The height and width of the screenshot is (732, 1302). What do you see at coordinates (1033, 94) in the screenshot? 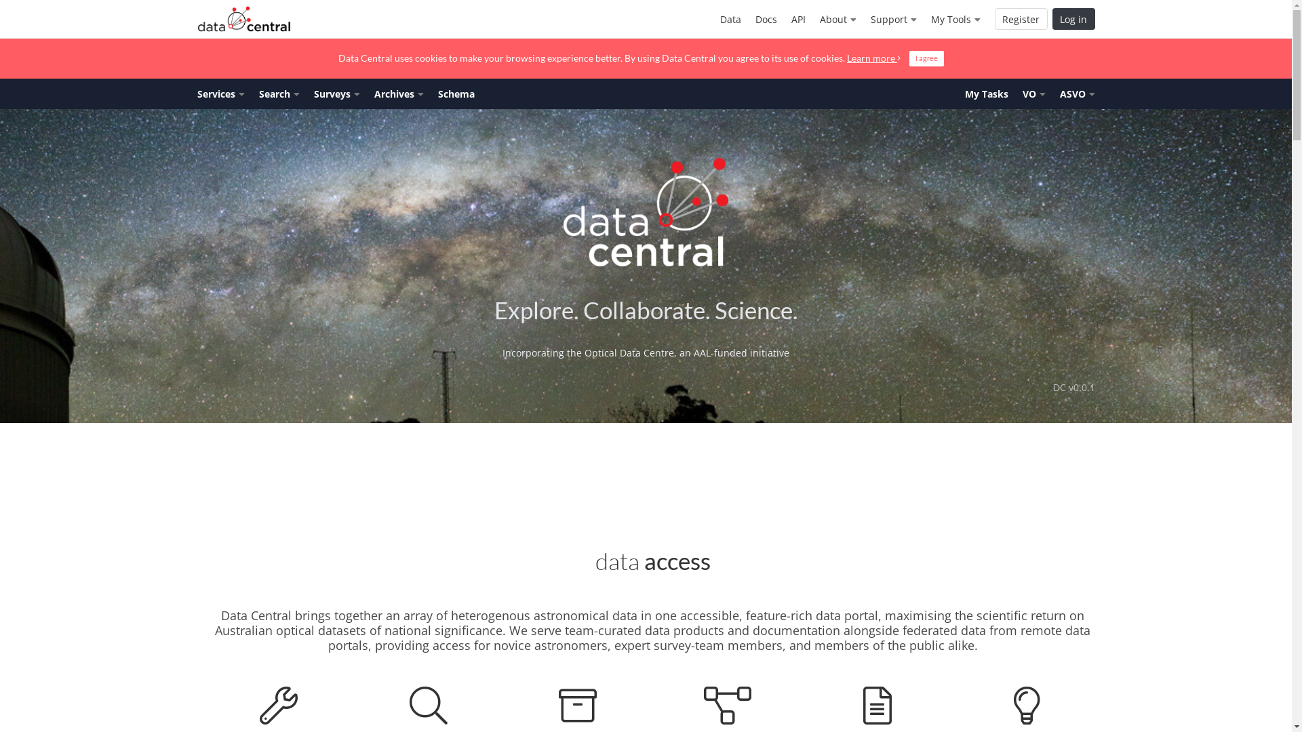
I see `VO` at bounding box center [1033, 94].